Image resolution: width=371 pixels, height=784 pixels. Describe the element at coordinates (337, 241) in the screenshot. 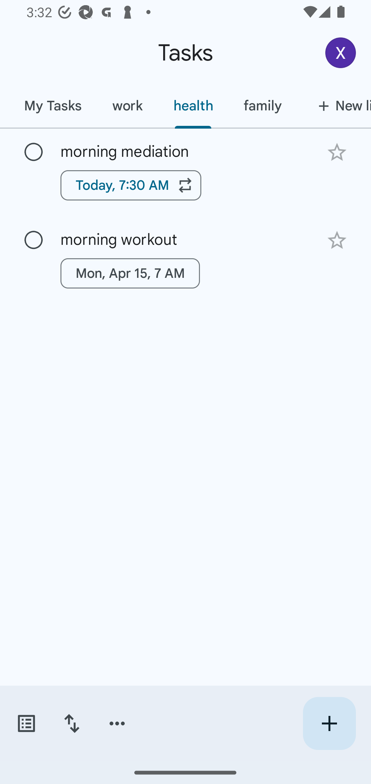

I see `Add star` at that location.